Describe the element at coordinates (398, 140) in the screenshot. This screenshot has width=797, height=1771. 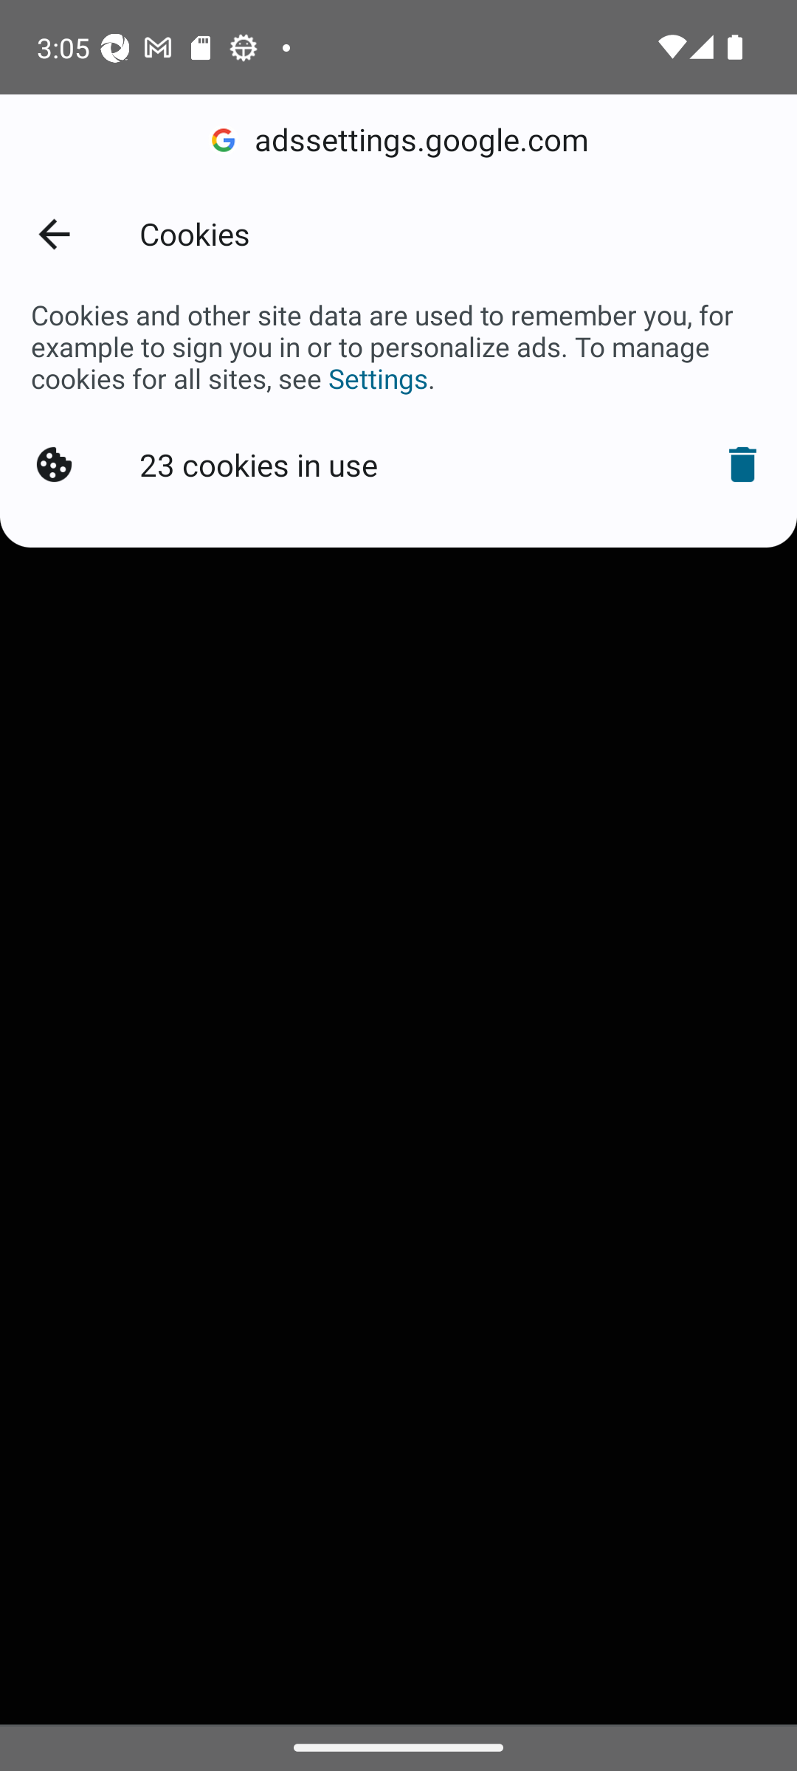
I see `adssettings.google.com` at that location.